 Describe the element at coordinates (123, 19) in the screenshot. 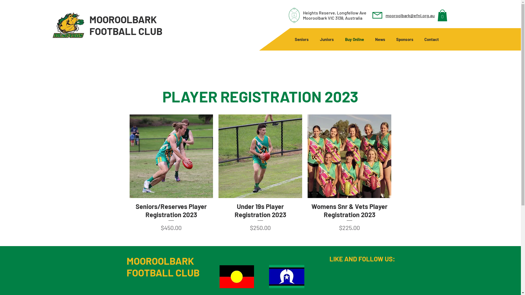

I see `MOOROOLBARK` at that location.